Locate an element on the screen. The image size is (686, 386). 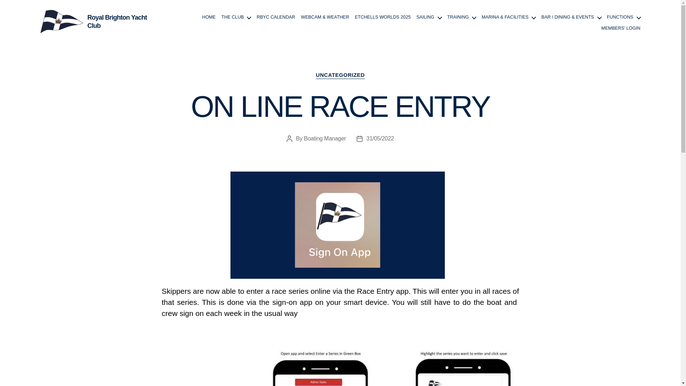
THE CLUB is located at coordinates (236, 17).